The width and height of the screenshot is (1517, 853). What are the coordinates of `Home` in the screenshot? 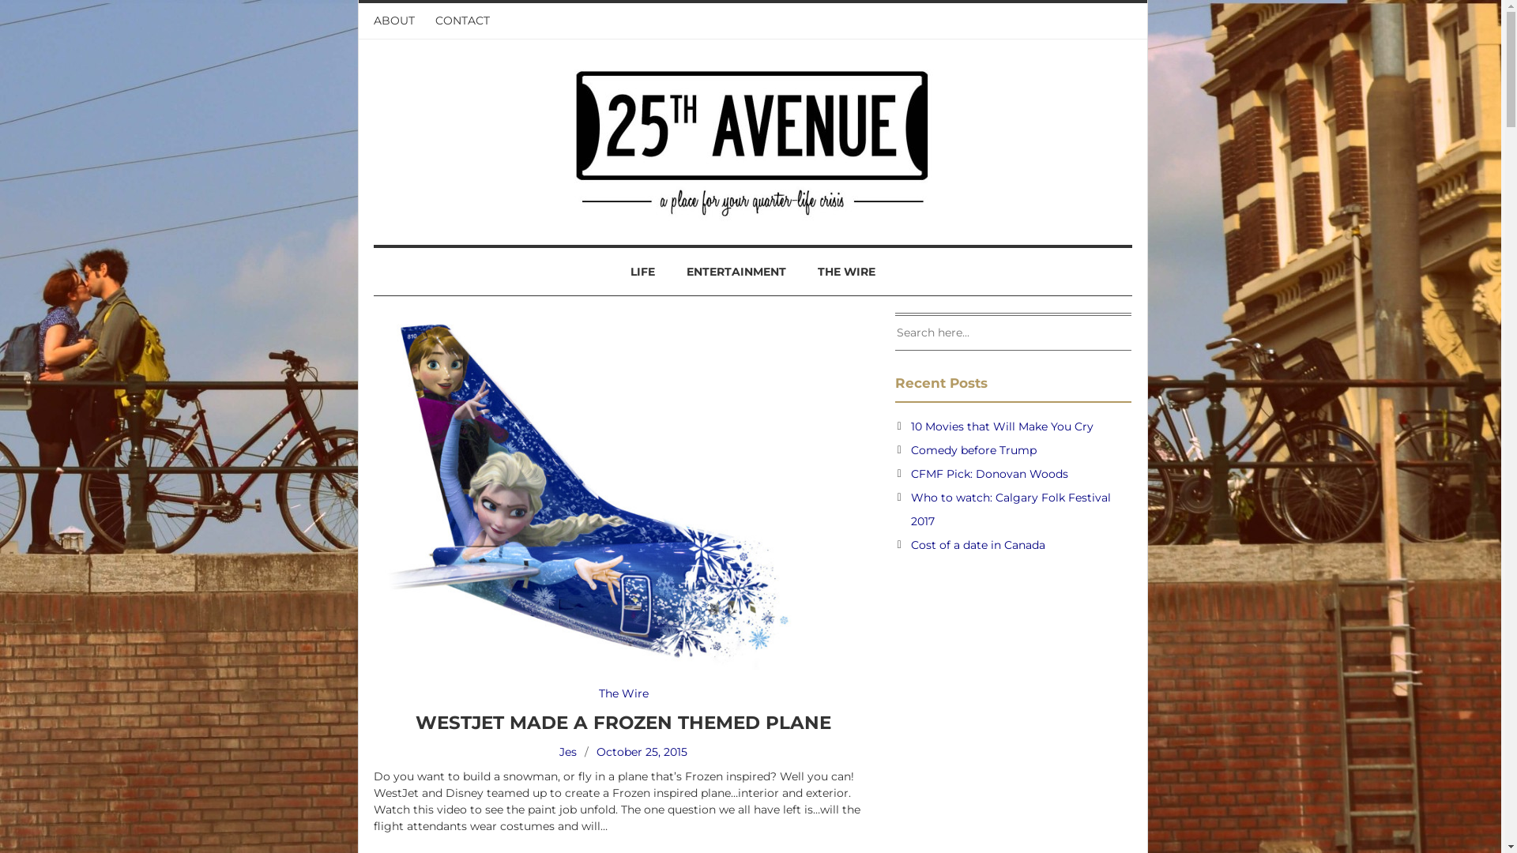 It's located at (752, 139).